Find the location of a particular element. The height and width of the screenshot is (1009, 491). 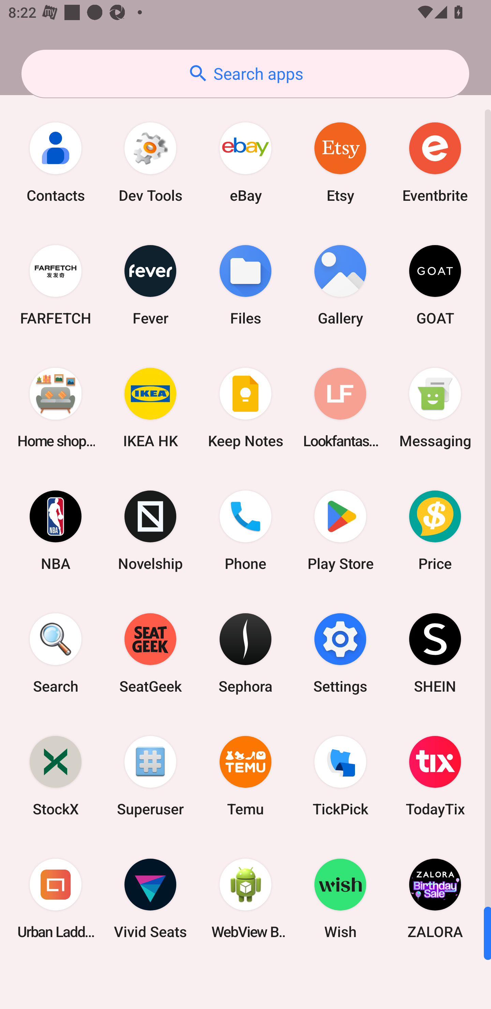

Eventbrite is located at coordinates (435, 162).